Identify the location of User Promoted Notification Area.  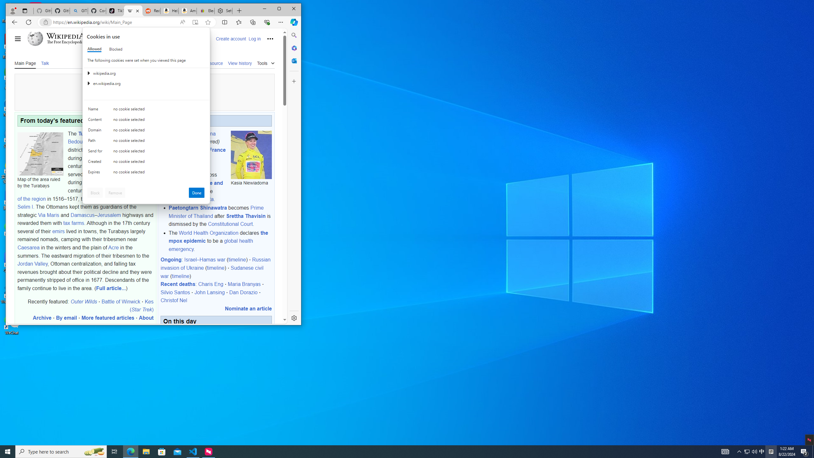
(751, 452).